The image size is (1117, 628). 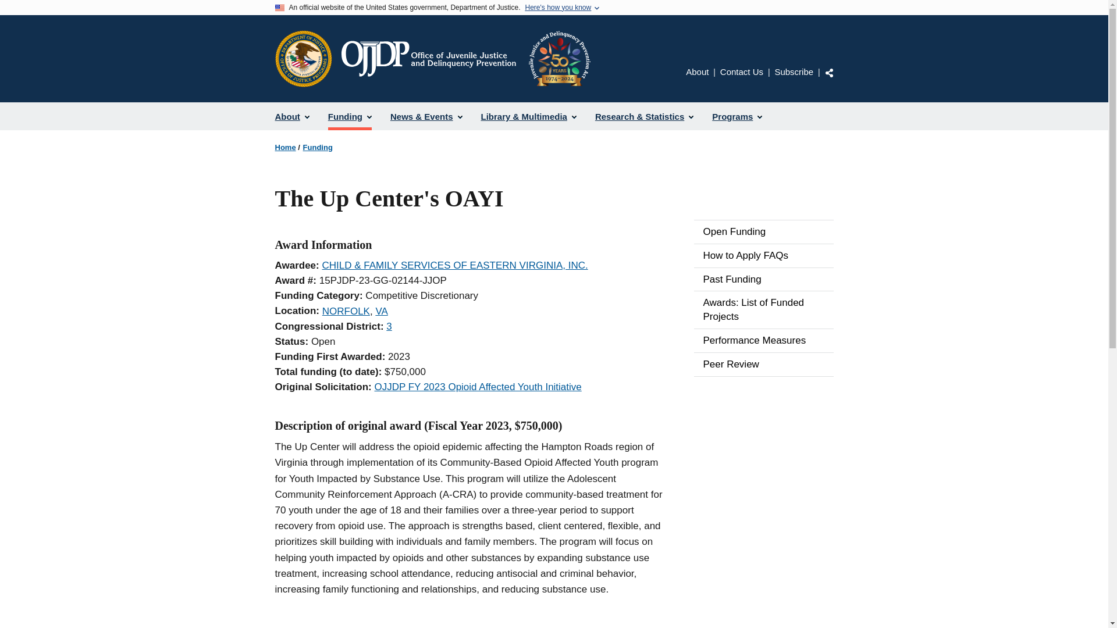 I want to click on Past Funding, so click(x=763, y=280).